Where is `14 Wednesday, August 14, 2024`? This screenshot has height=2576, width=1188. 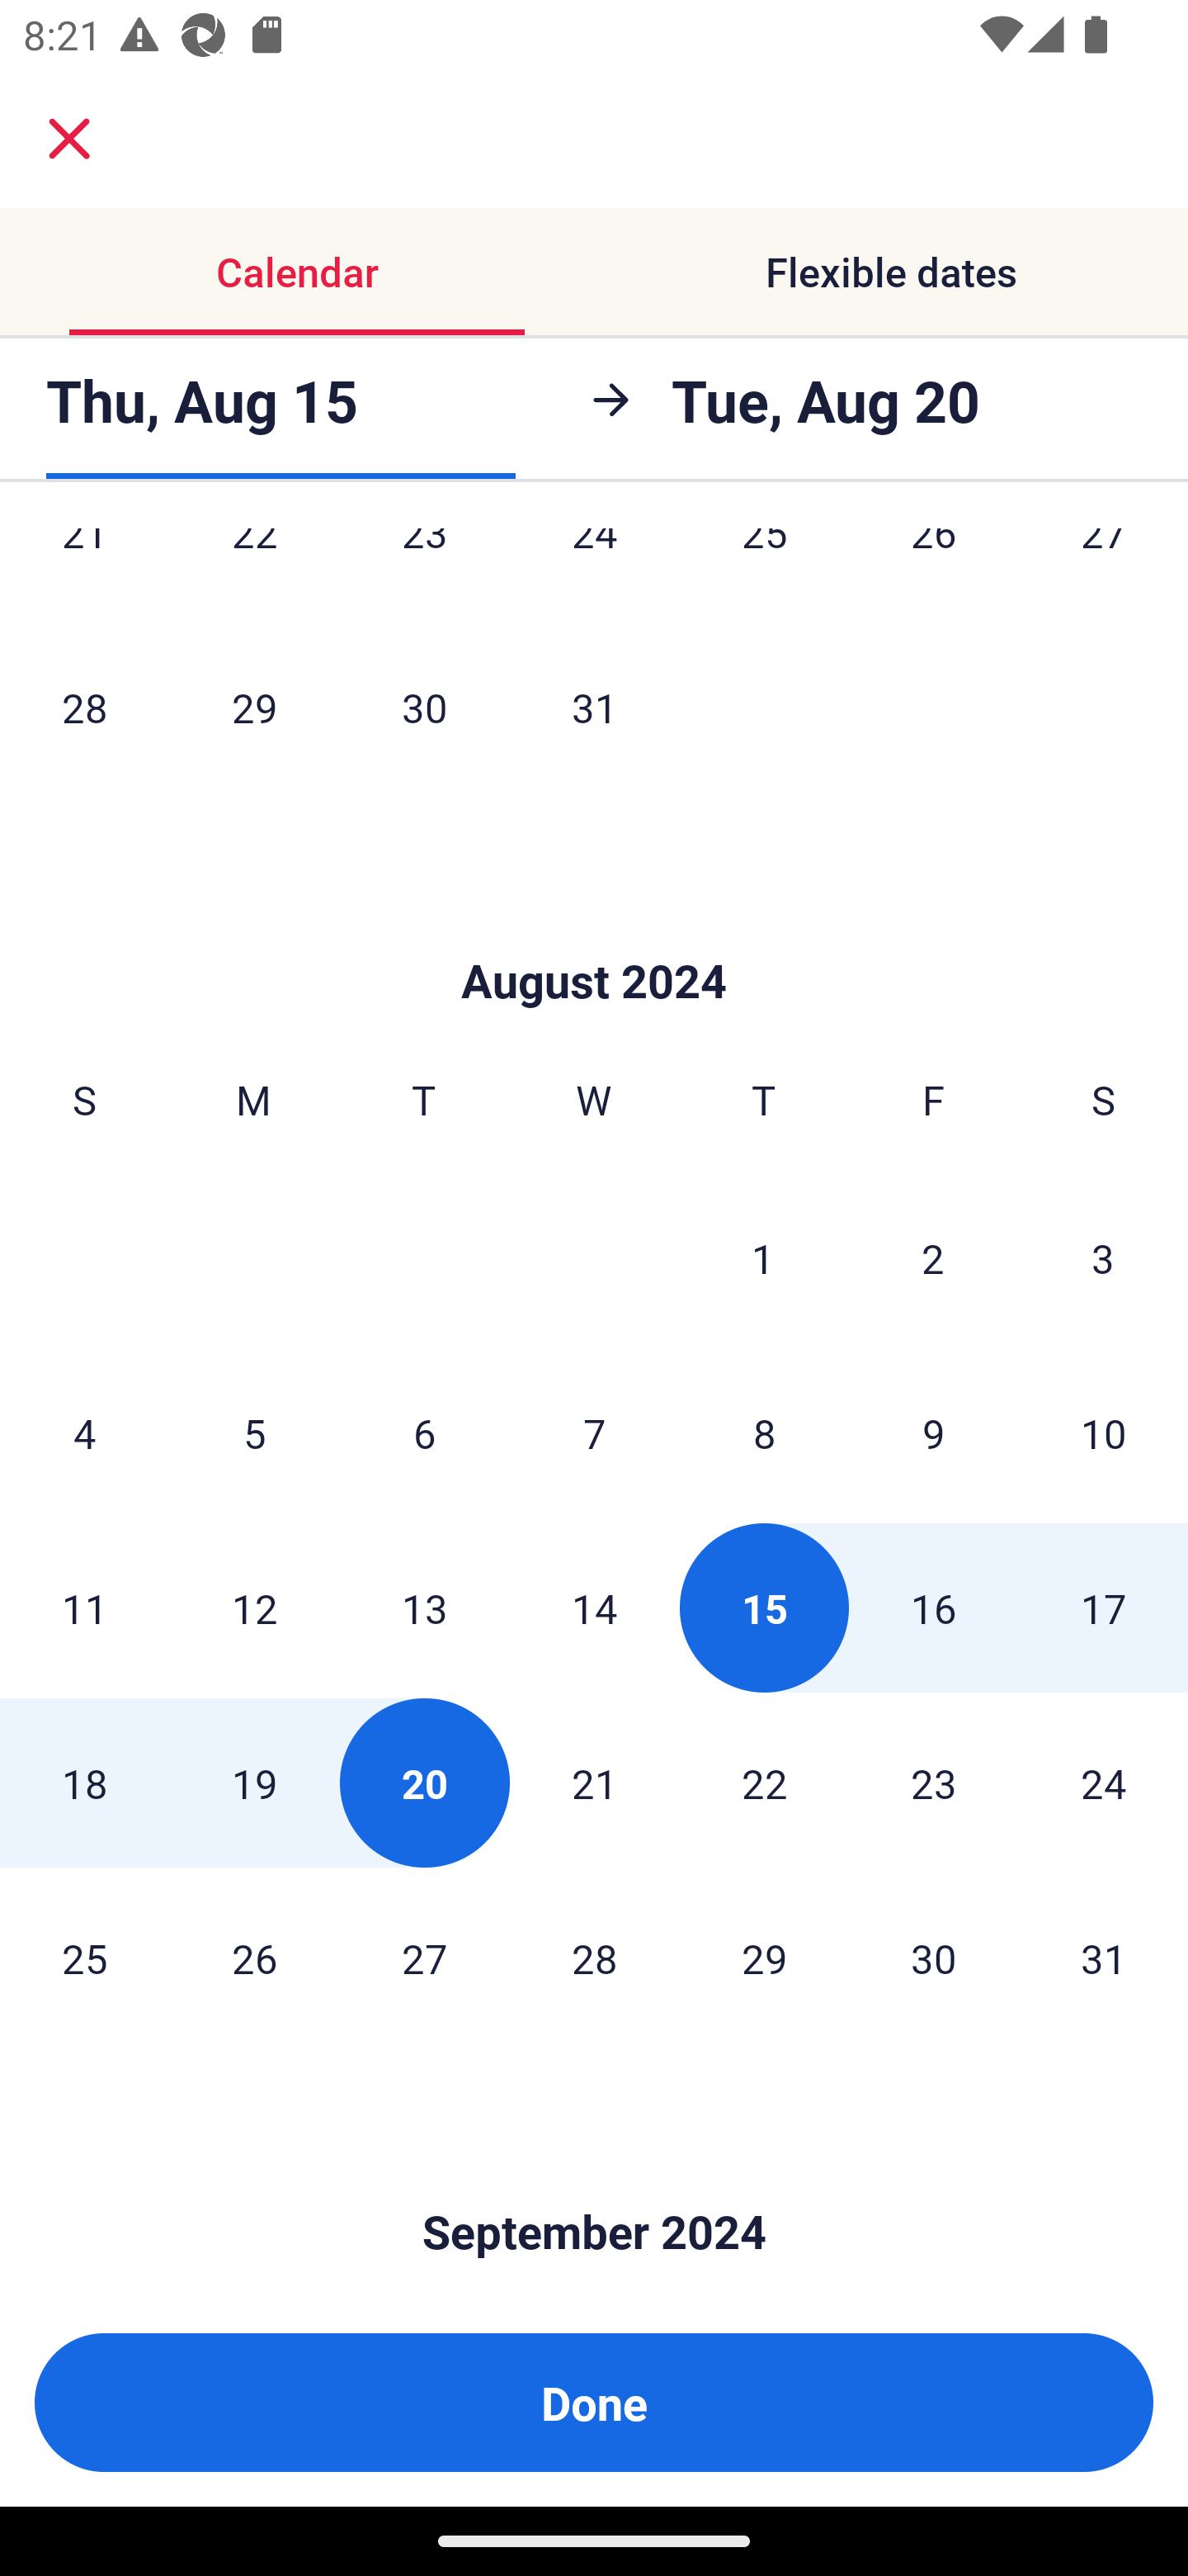
14 Wednesday, August 14, 2024 is located at coordinates (594, 1607).